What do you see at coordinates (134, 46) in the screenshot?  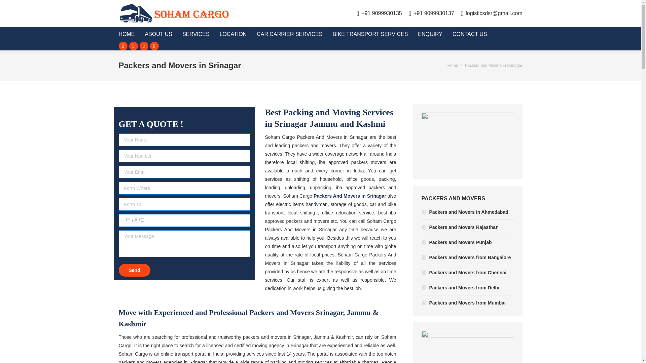 I see `Twitter page opens in new window` at bounding box center [134, 46].